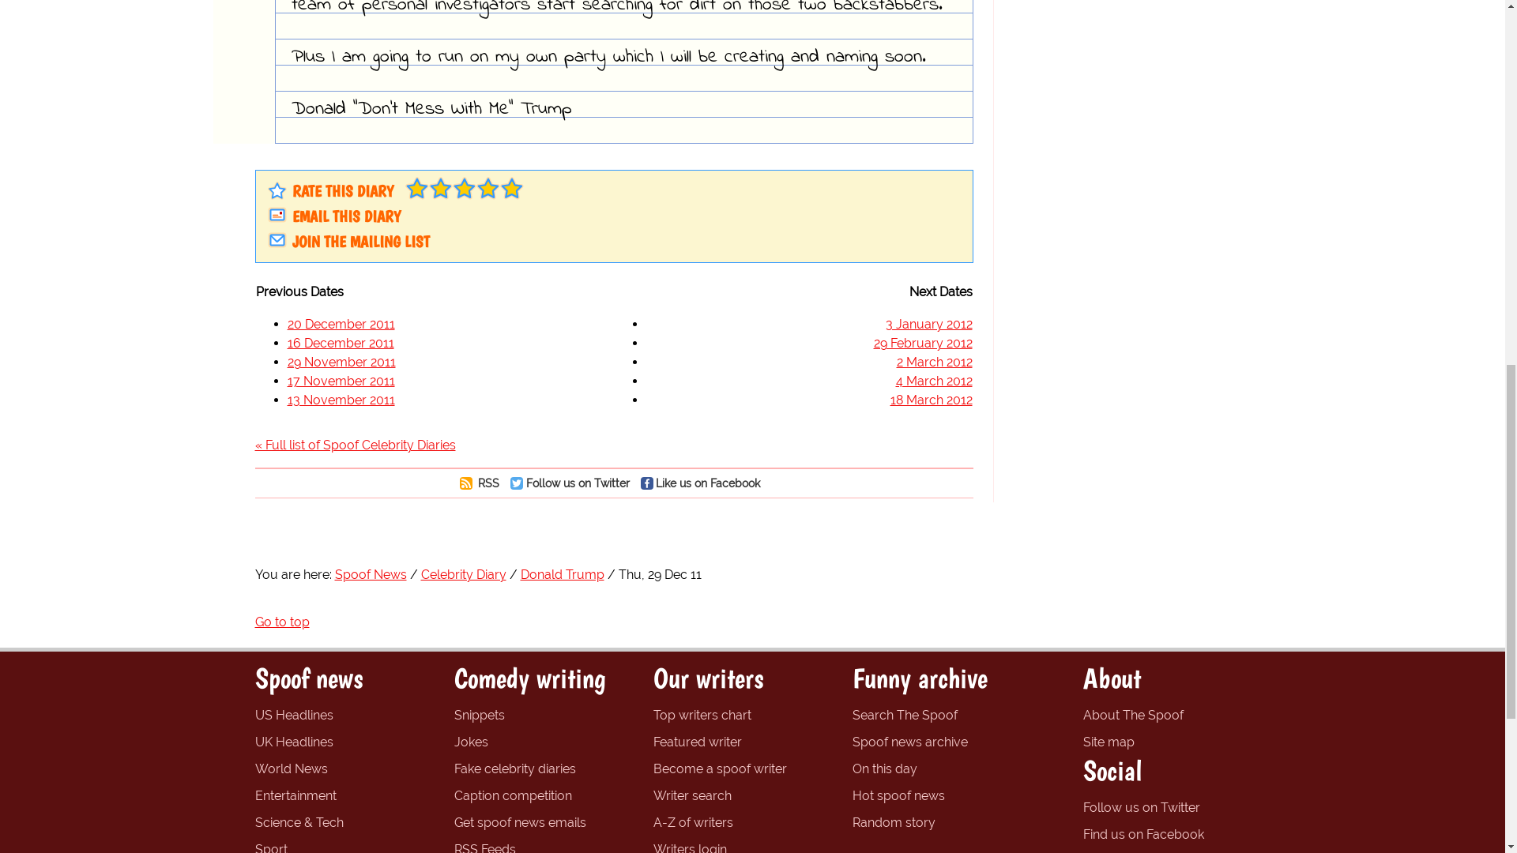  I want to click on 3 January 2012, so click(928, 324).